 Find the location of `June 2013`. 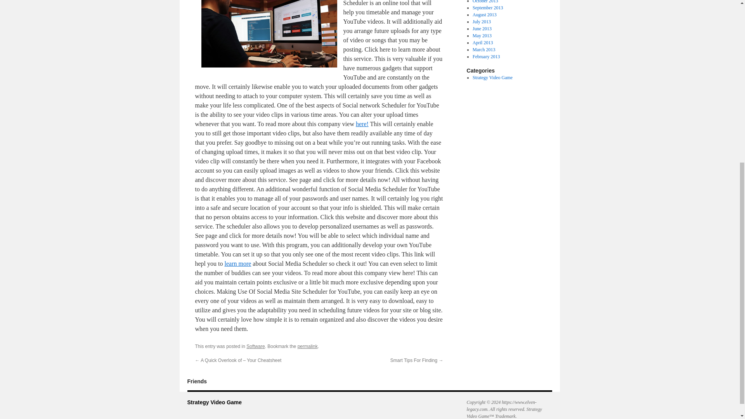

June 2013 is located at coordinates (482, 29).